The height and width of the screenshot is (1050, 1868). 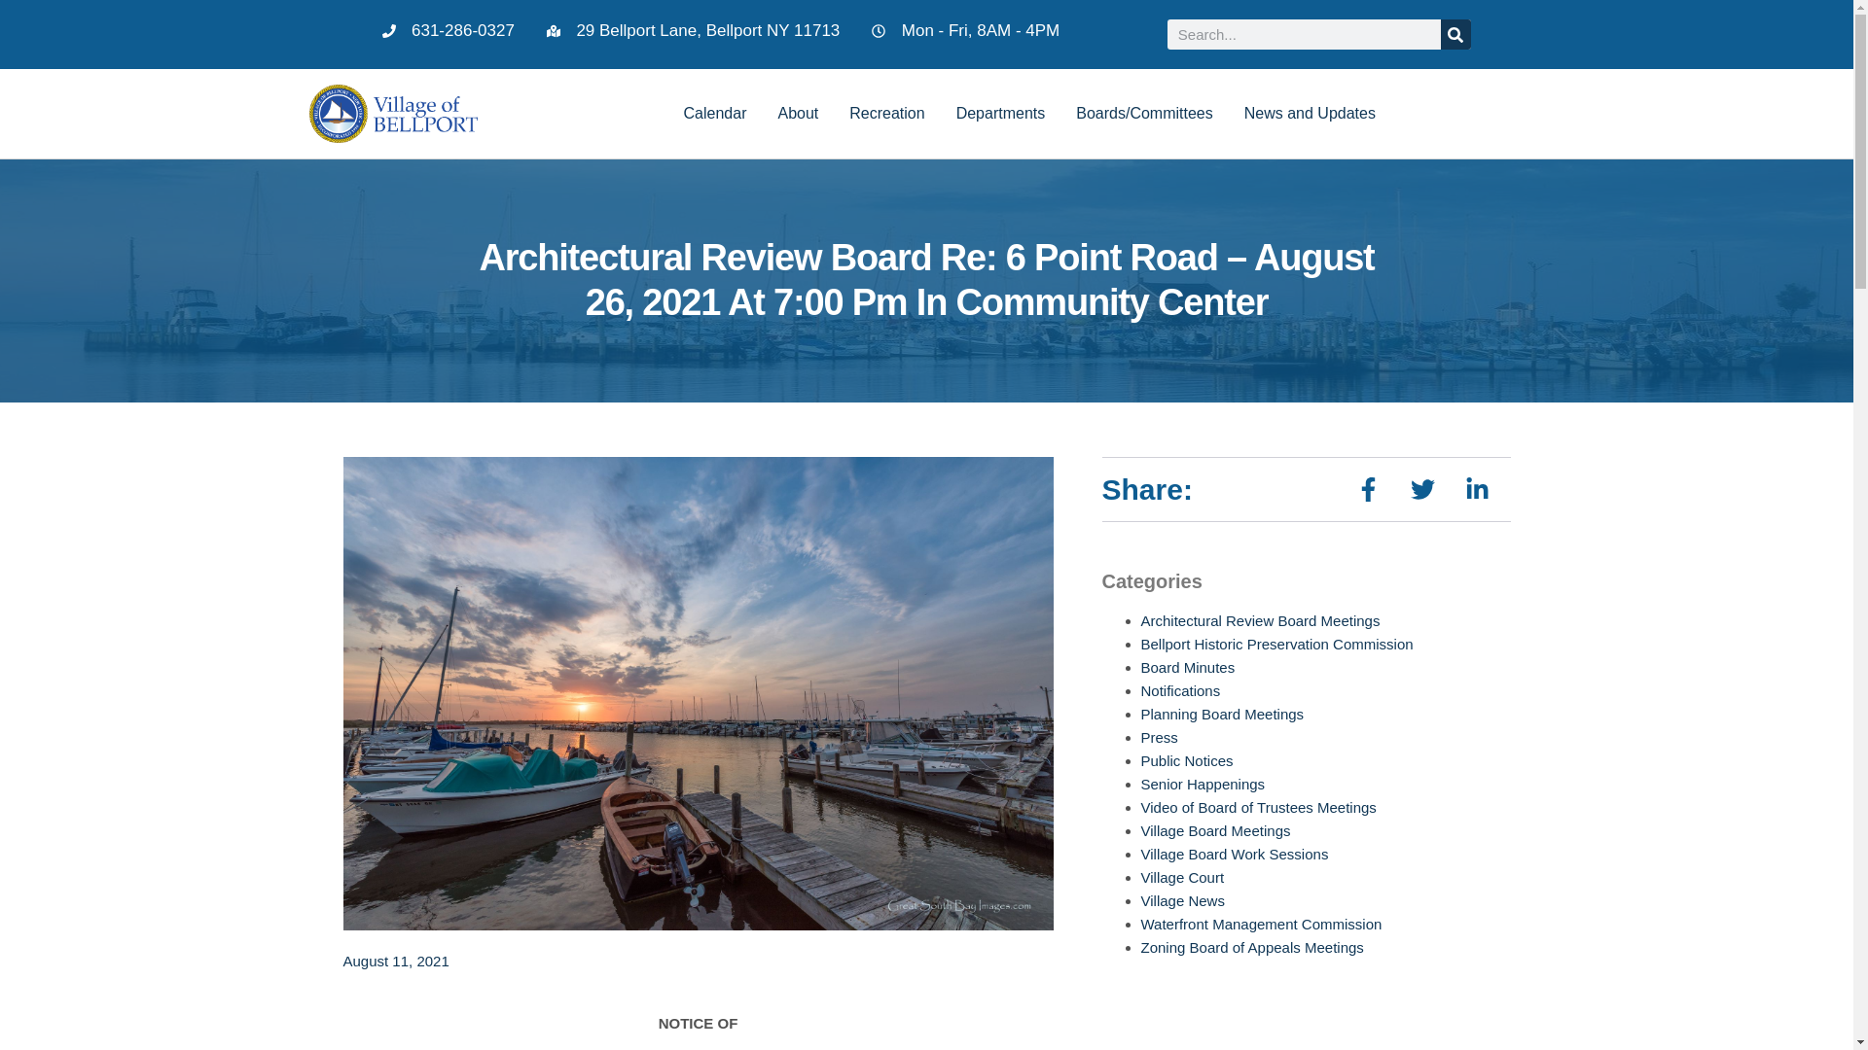 I want to click on Recreation, so click(x=885, y=113).